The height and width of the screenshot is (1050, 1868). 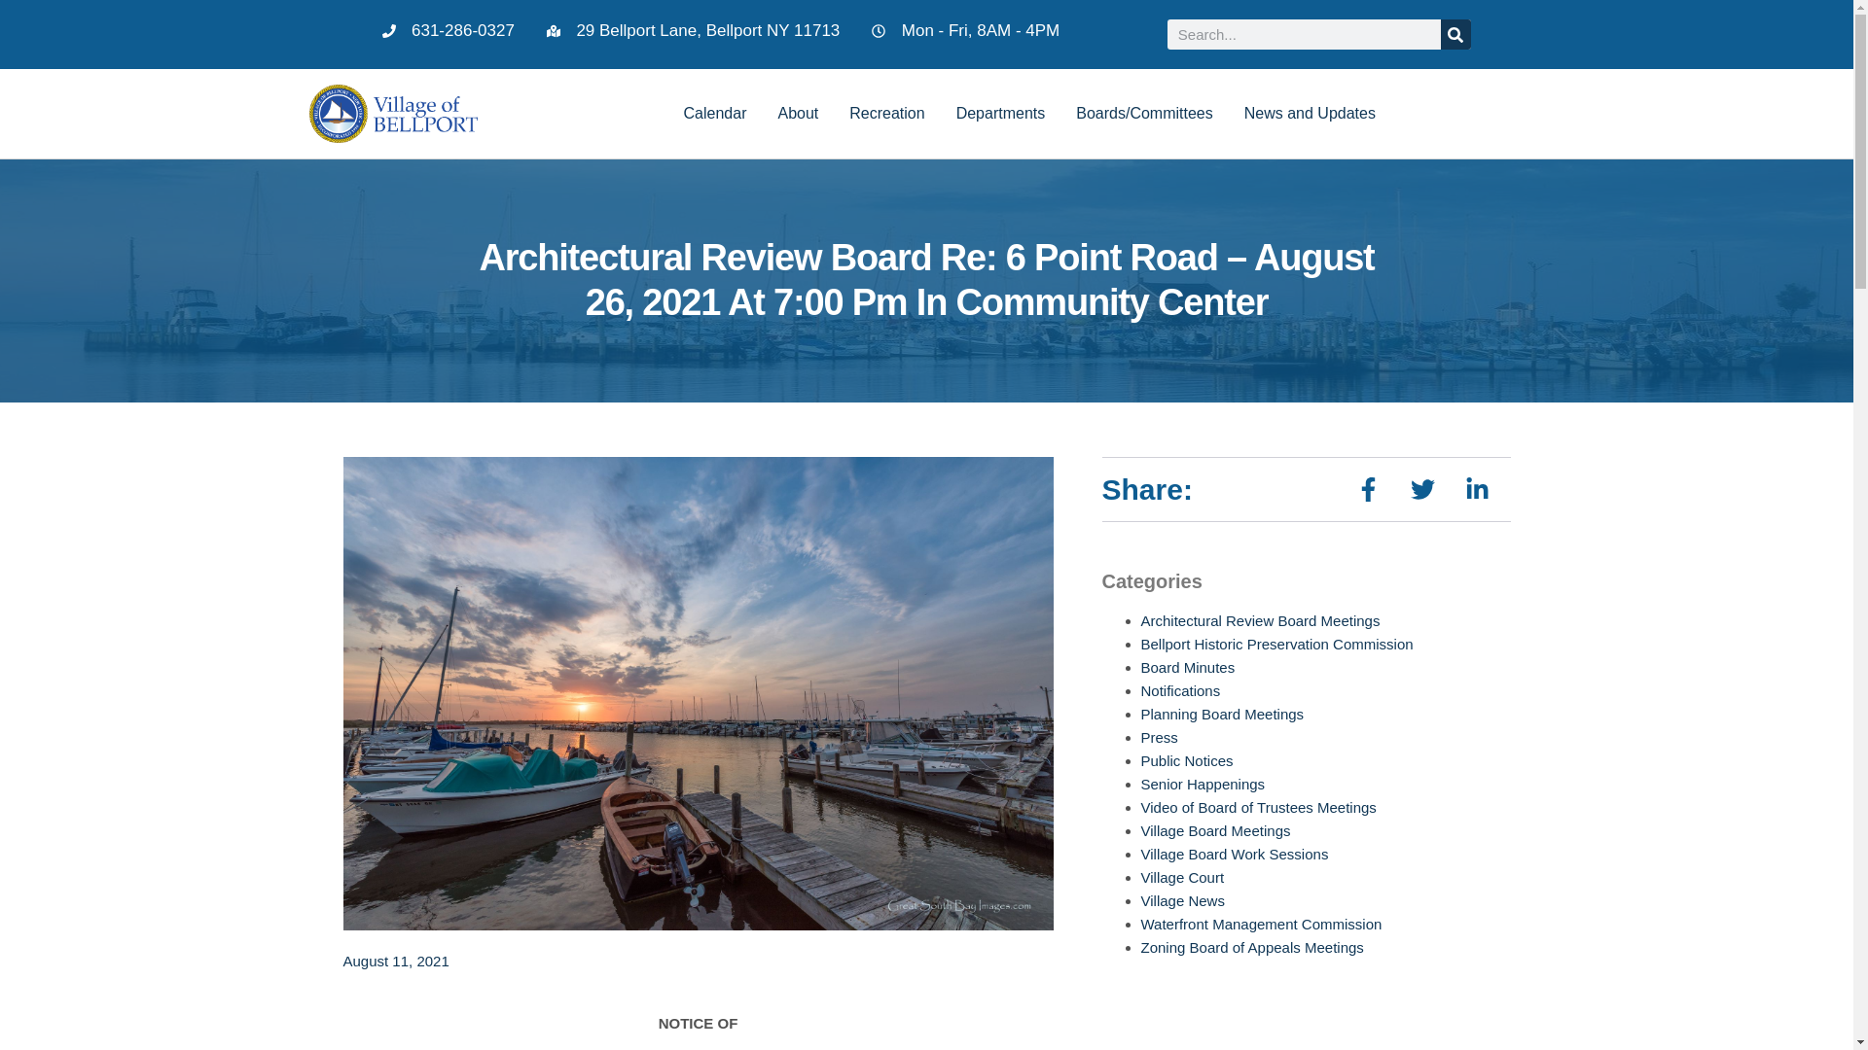 I want to click on Recreation, so click(x=885, y=113).